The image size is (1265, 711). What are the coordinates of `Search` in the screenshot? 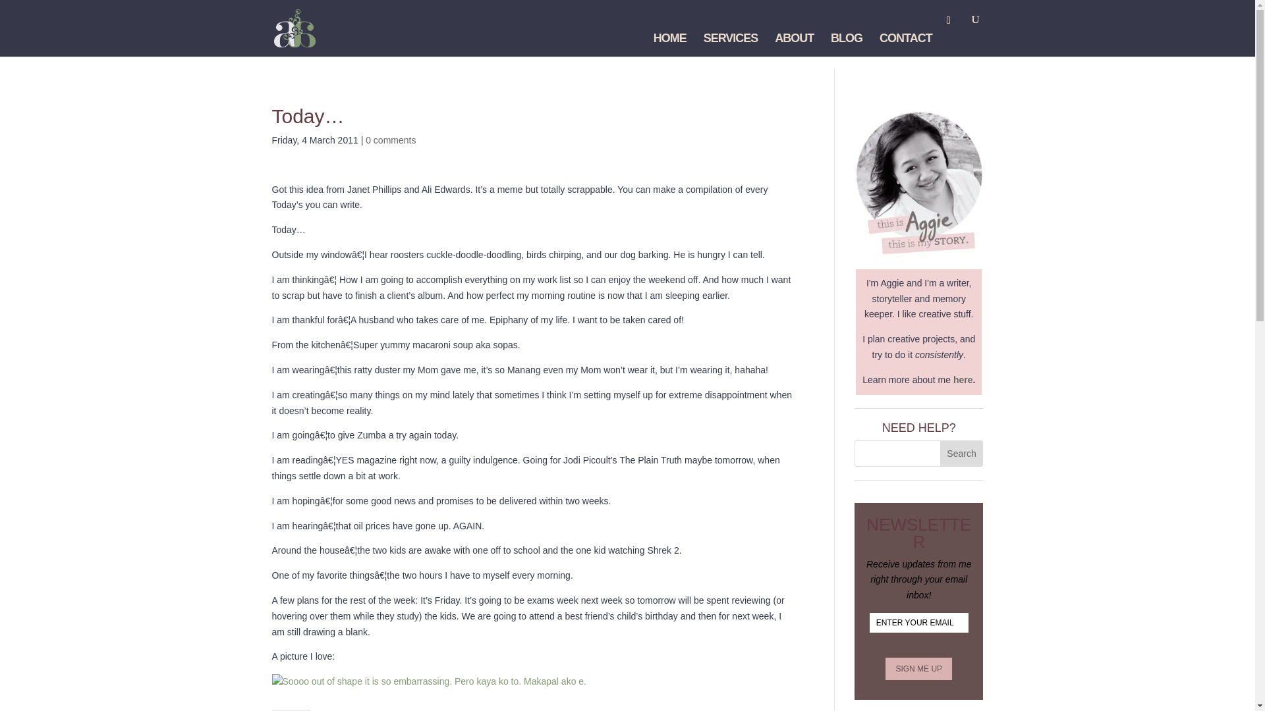 It's located at (962, 453).